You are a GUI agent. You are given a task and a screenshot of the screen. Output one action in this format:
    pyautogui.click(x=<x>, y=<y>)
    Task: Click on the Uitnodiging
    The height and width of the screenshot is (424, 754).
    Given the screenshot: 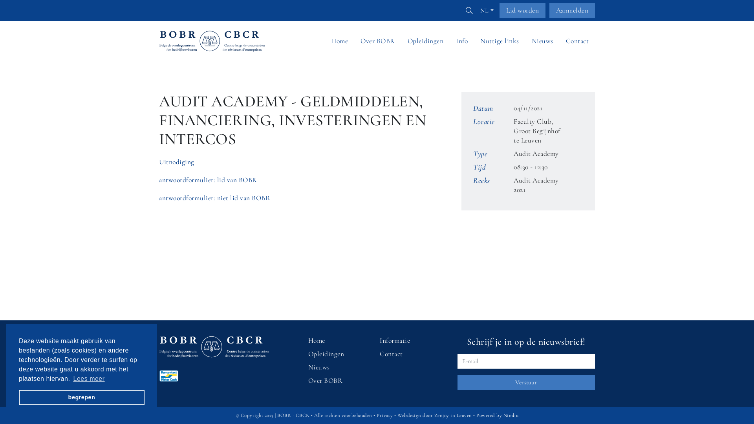 What is the action you would take?
    pyautogui.click(x=177, y=162)
    